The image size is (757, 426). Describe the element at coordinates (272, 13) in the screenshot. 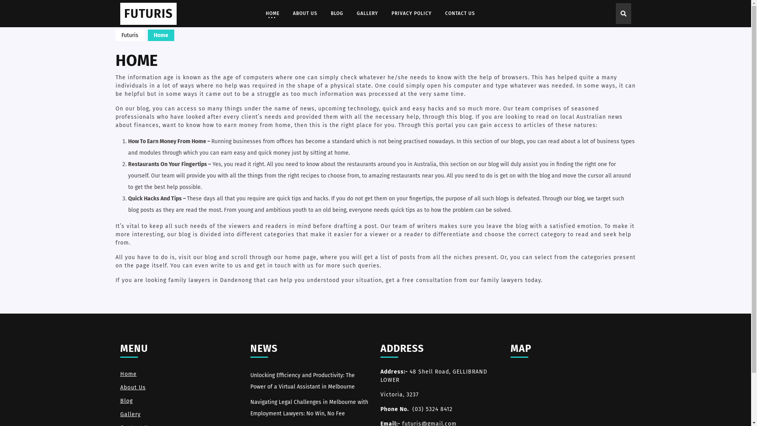

I see `HOME` at that location.